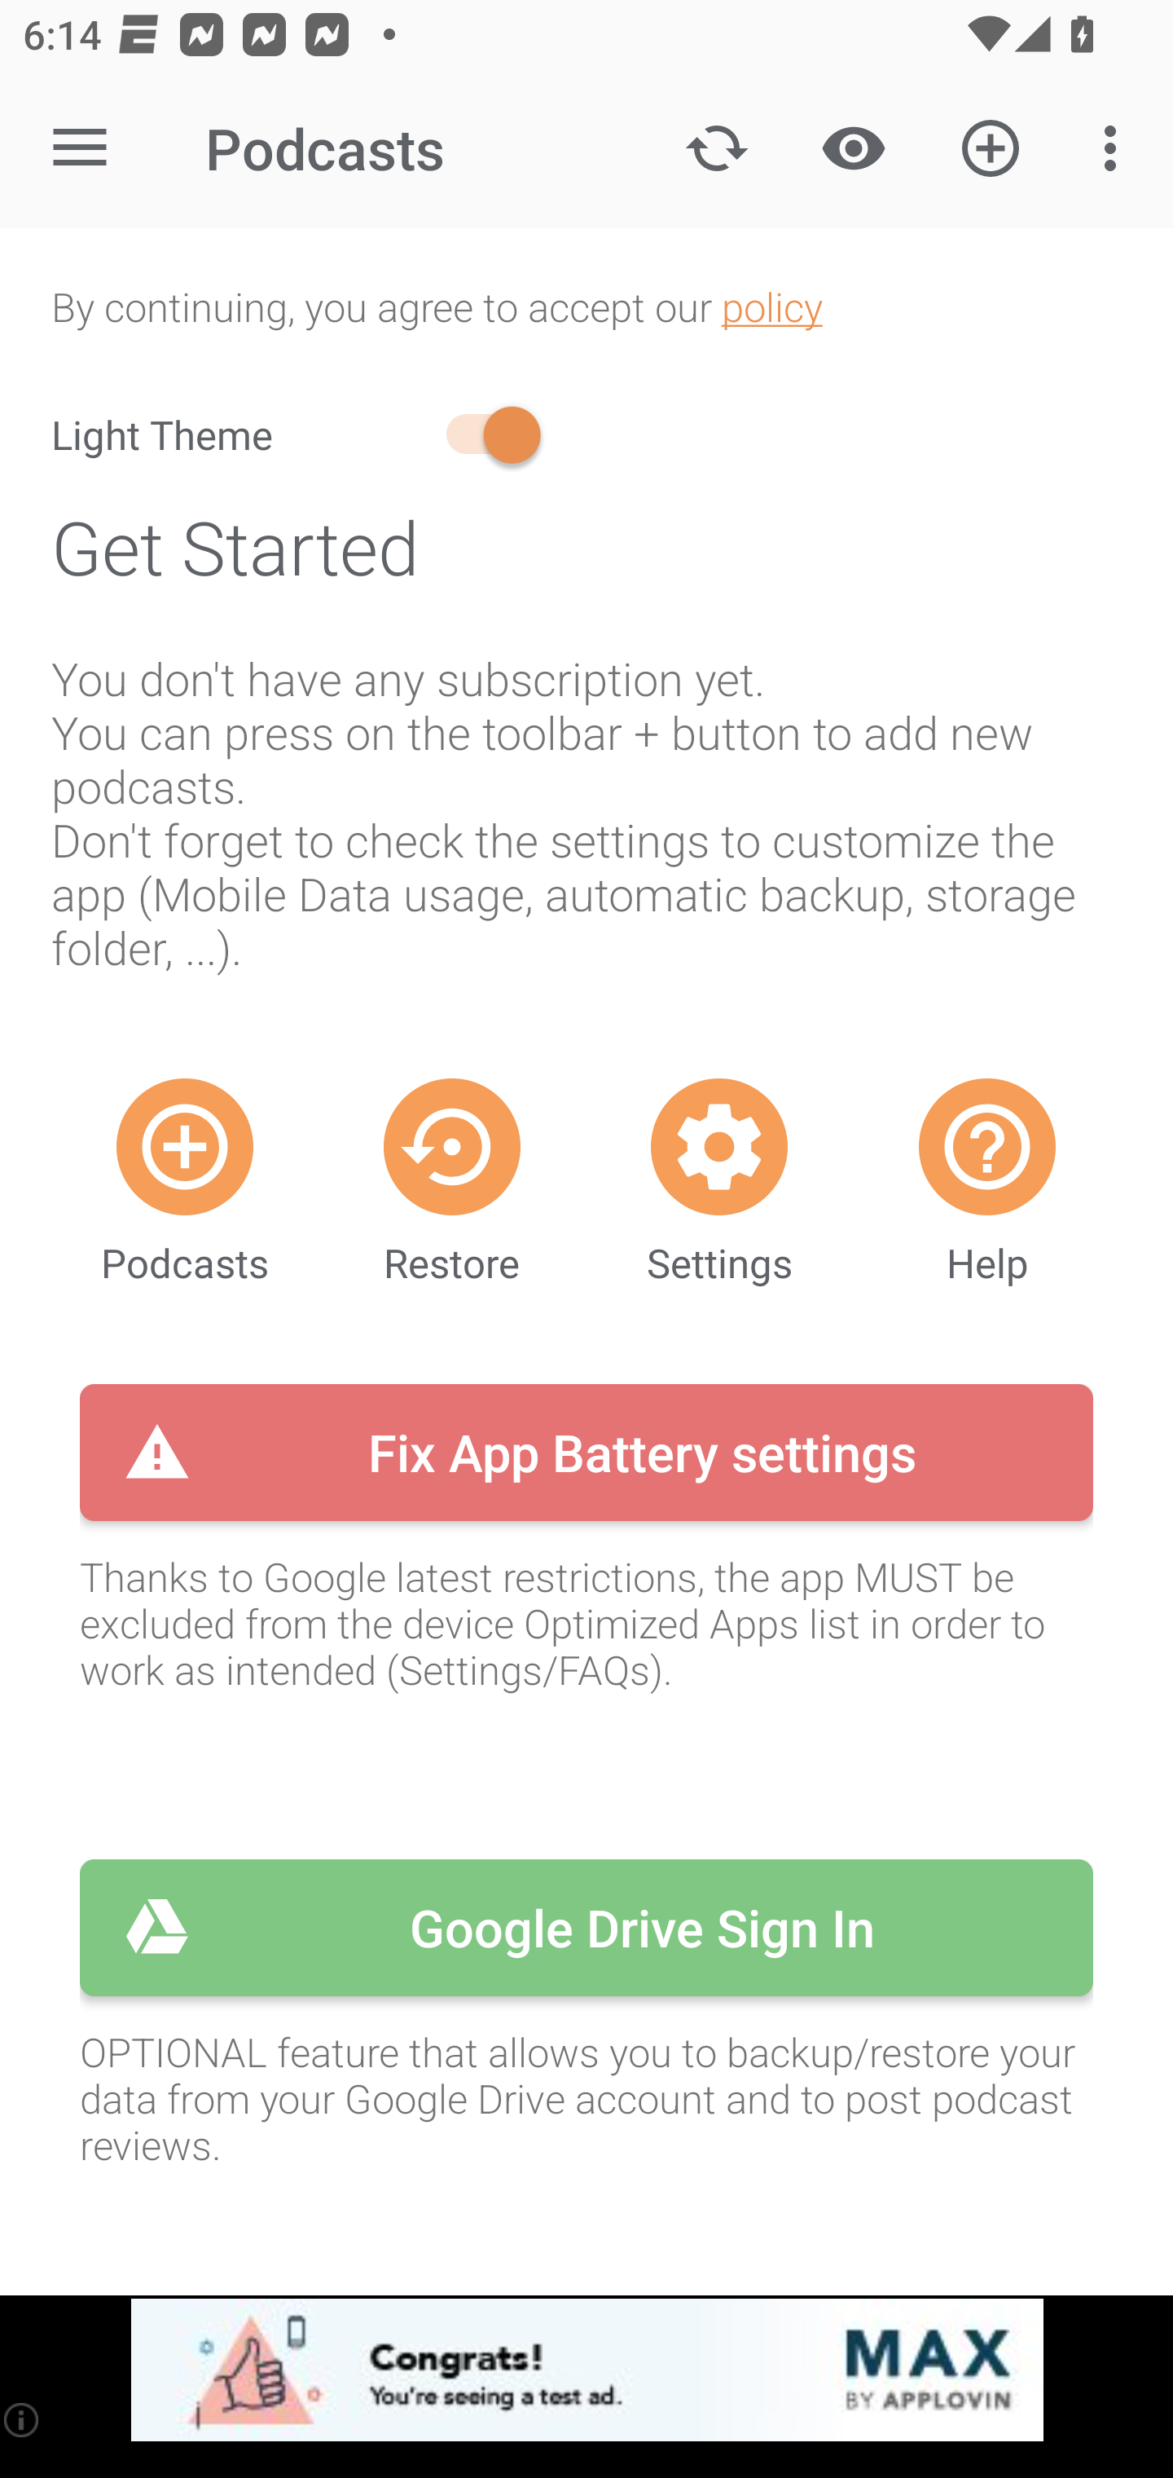 The height and width of the screenshot is (2478, 1173). What do you see at coordinates (1116, 148) in the screenshot?
I see `More options` at bounding box center [1116, 148].